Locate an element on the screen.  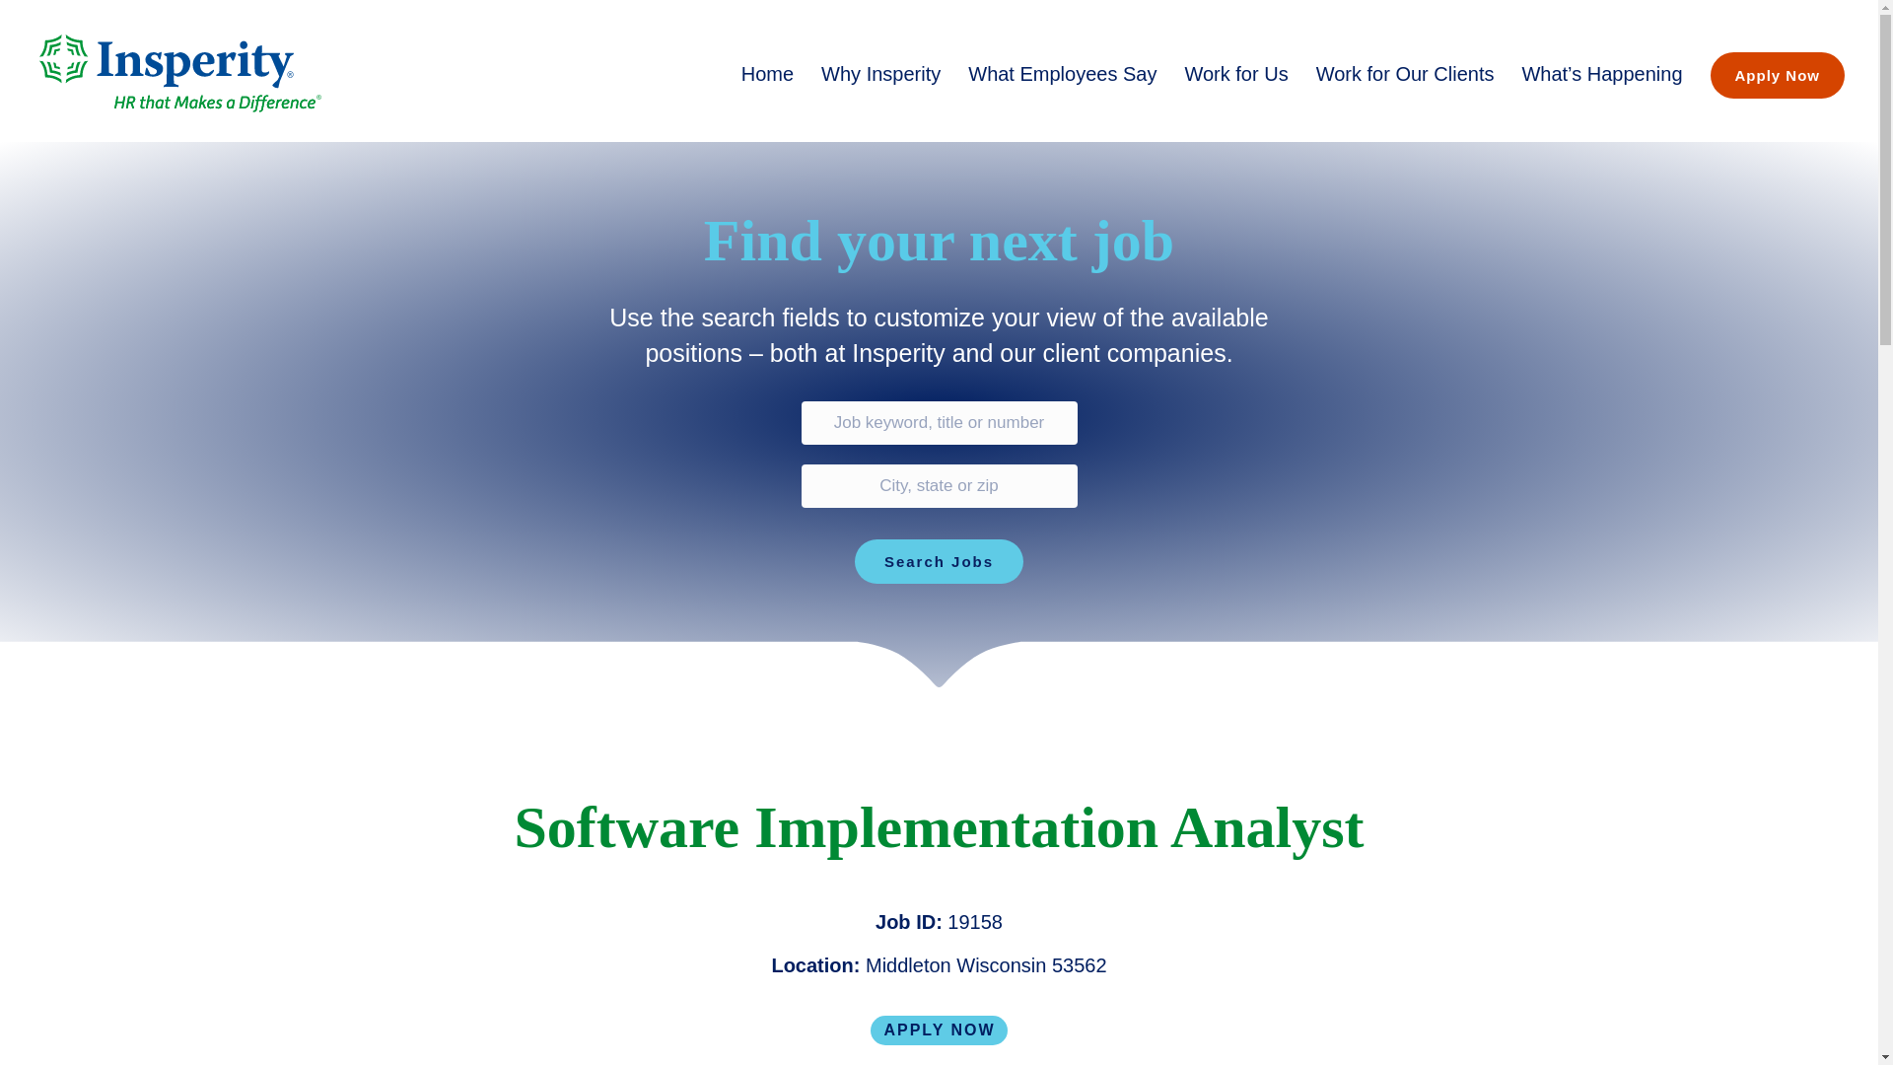
What Employees Say is located at coordinates (1061, 73).